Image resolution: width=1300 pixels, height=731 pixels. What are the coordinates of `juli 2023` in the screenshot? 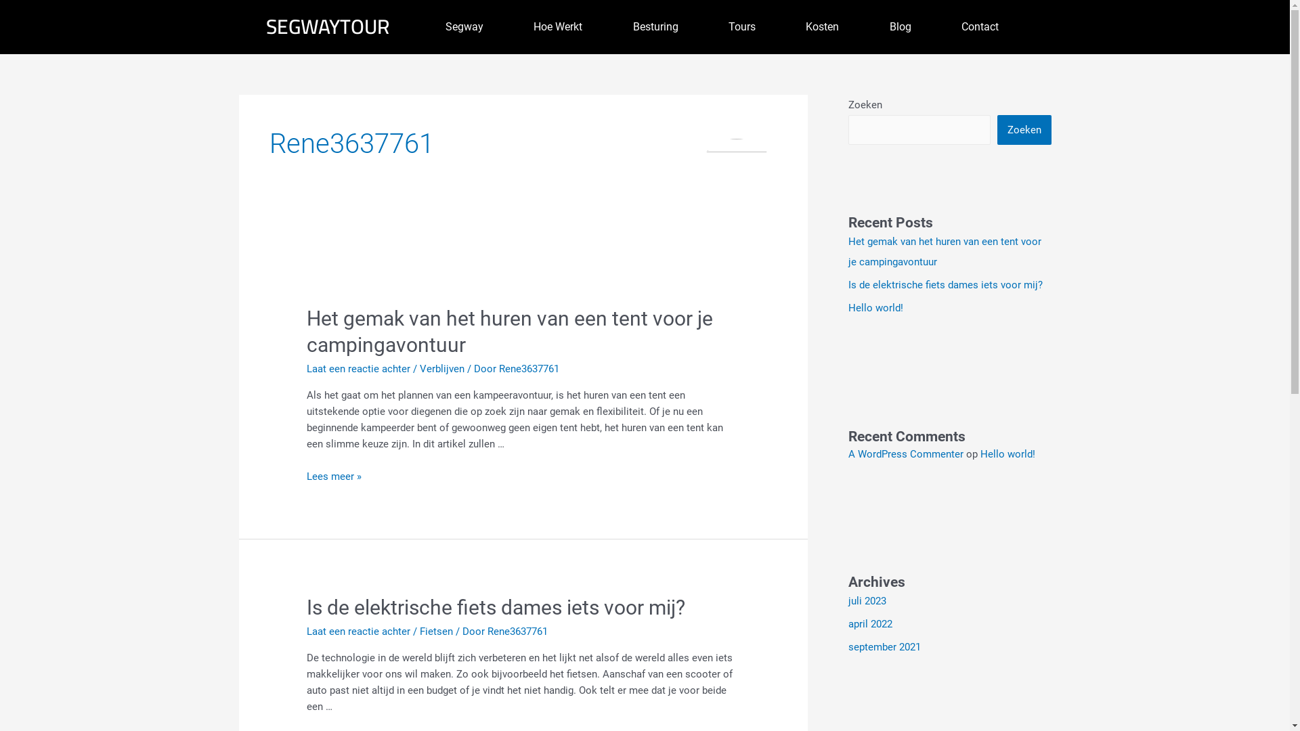 It's located at (867, 601).